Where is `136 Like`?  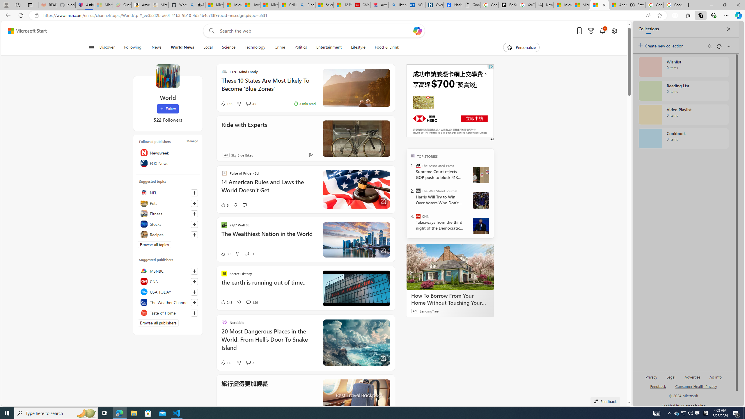
136 Like is located at coordinates (226, 104).